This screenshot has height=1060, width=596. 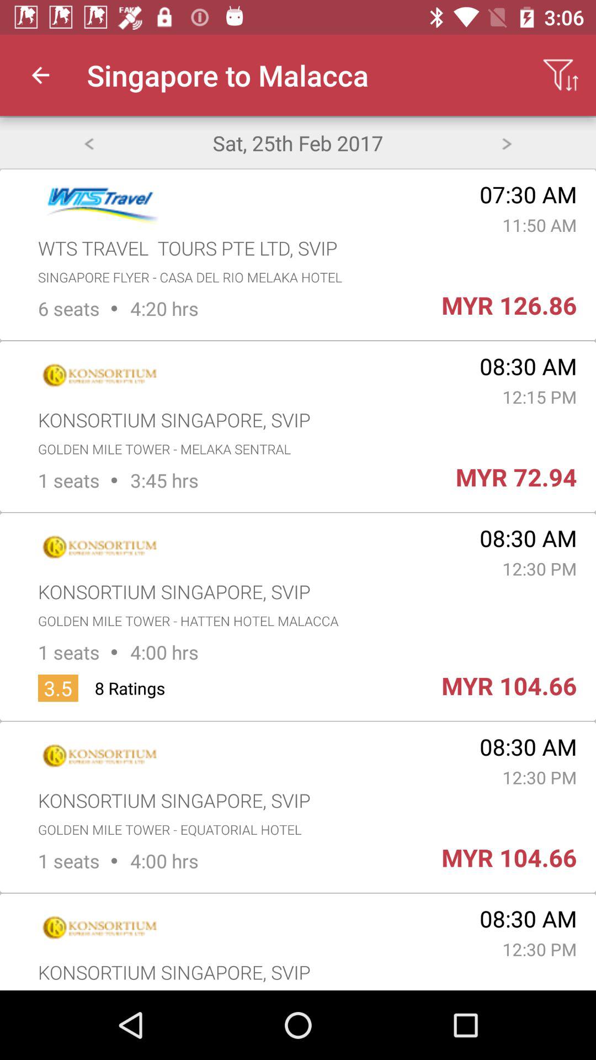 I want to click on open the app to the right of the singapore to malacca, so click(x=561, y=75).